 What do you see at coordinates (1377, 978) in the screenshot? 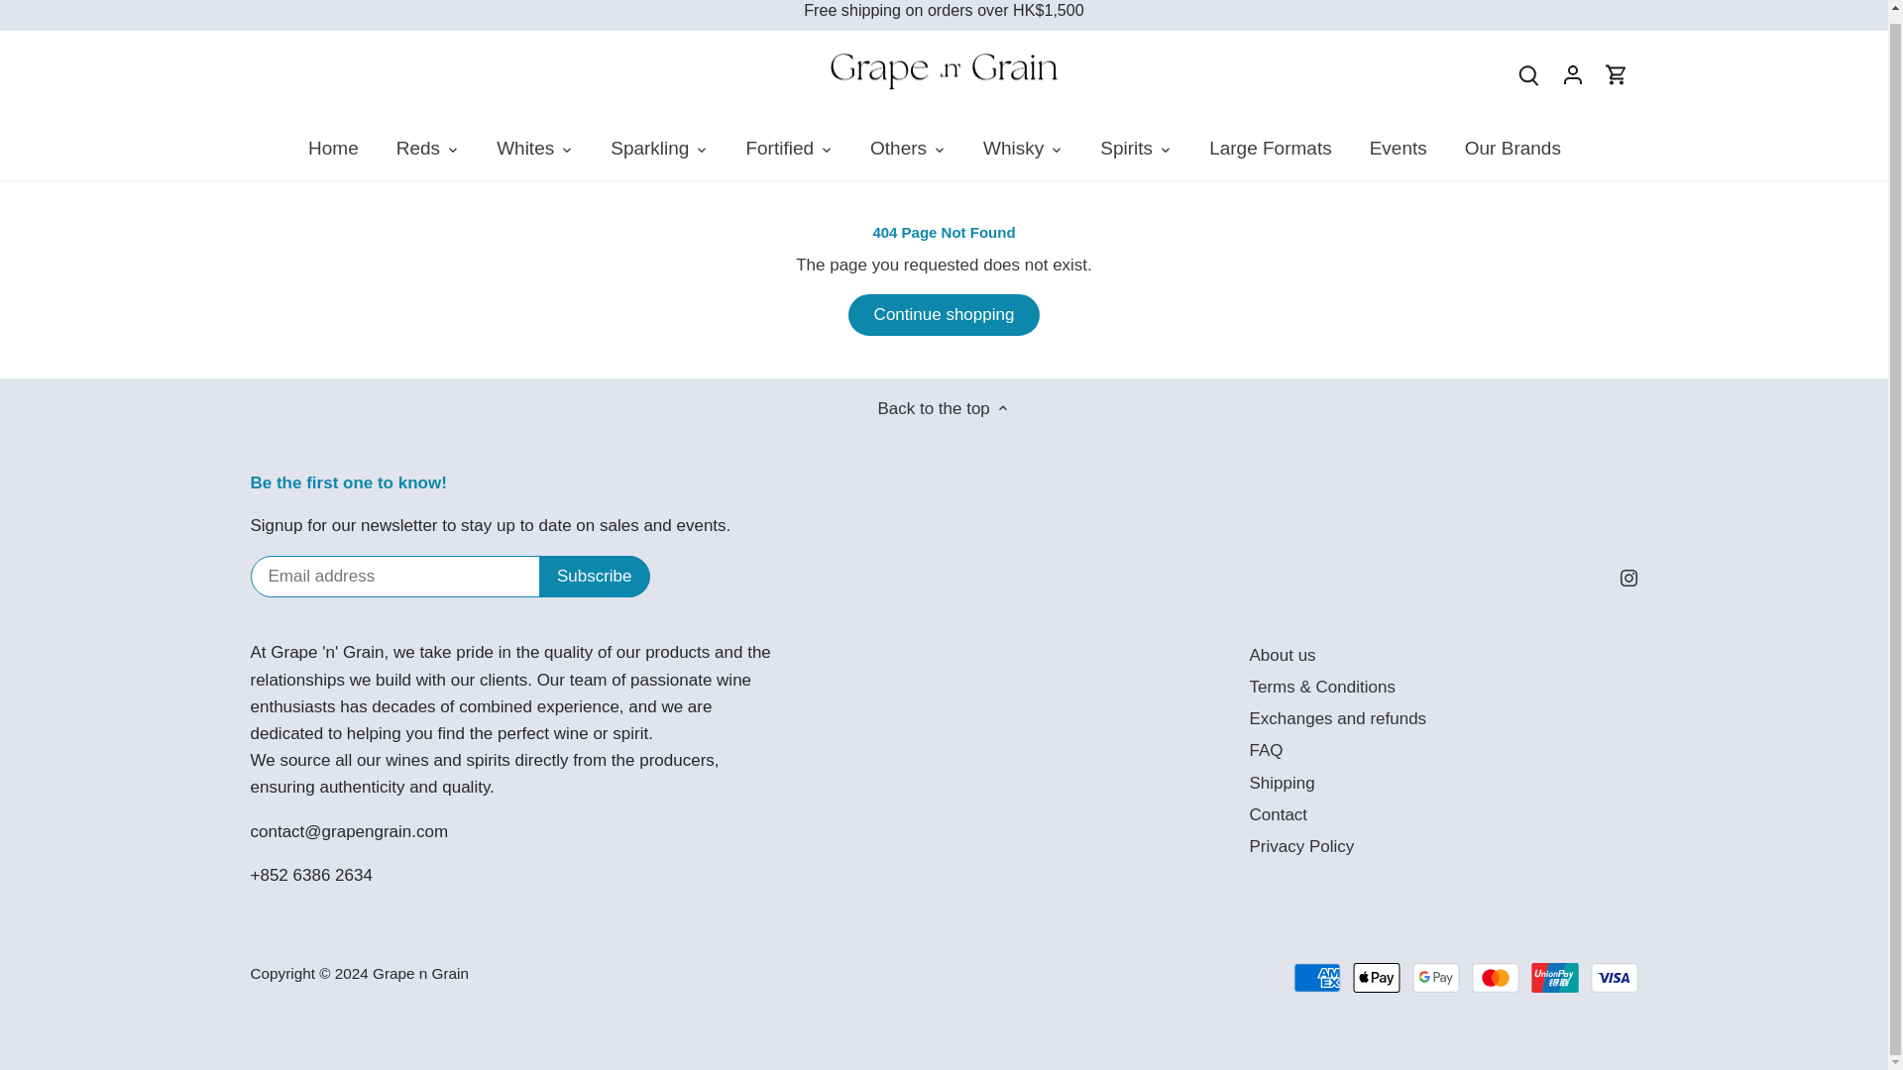
I see `Apple Pay` at bounding box center [1377, 978].